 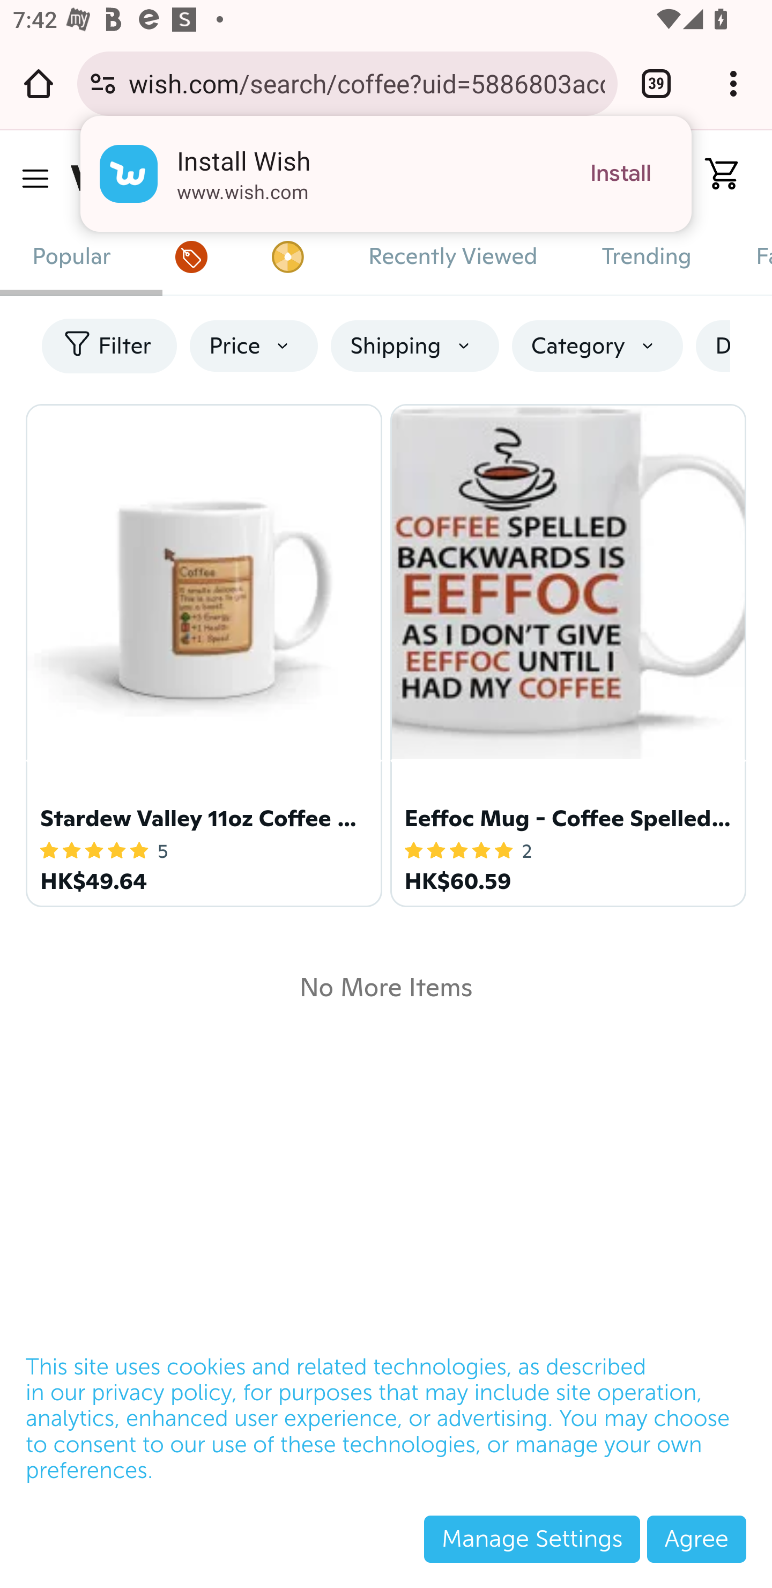 What do you see at coordinates (287, 256) in the screenshot?
I see `blitz_buy__tab` at bounding box center [287, 256].